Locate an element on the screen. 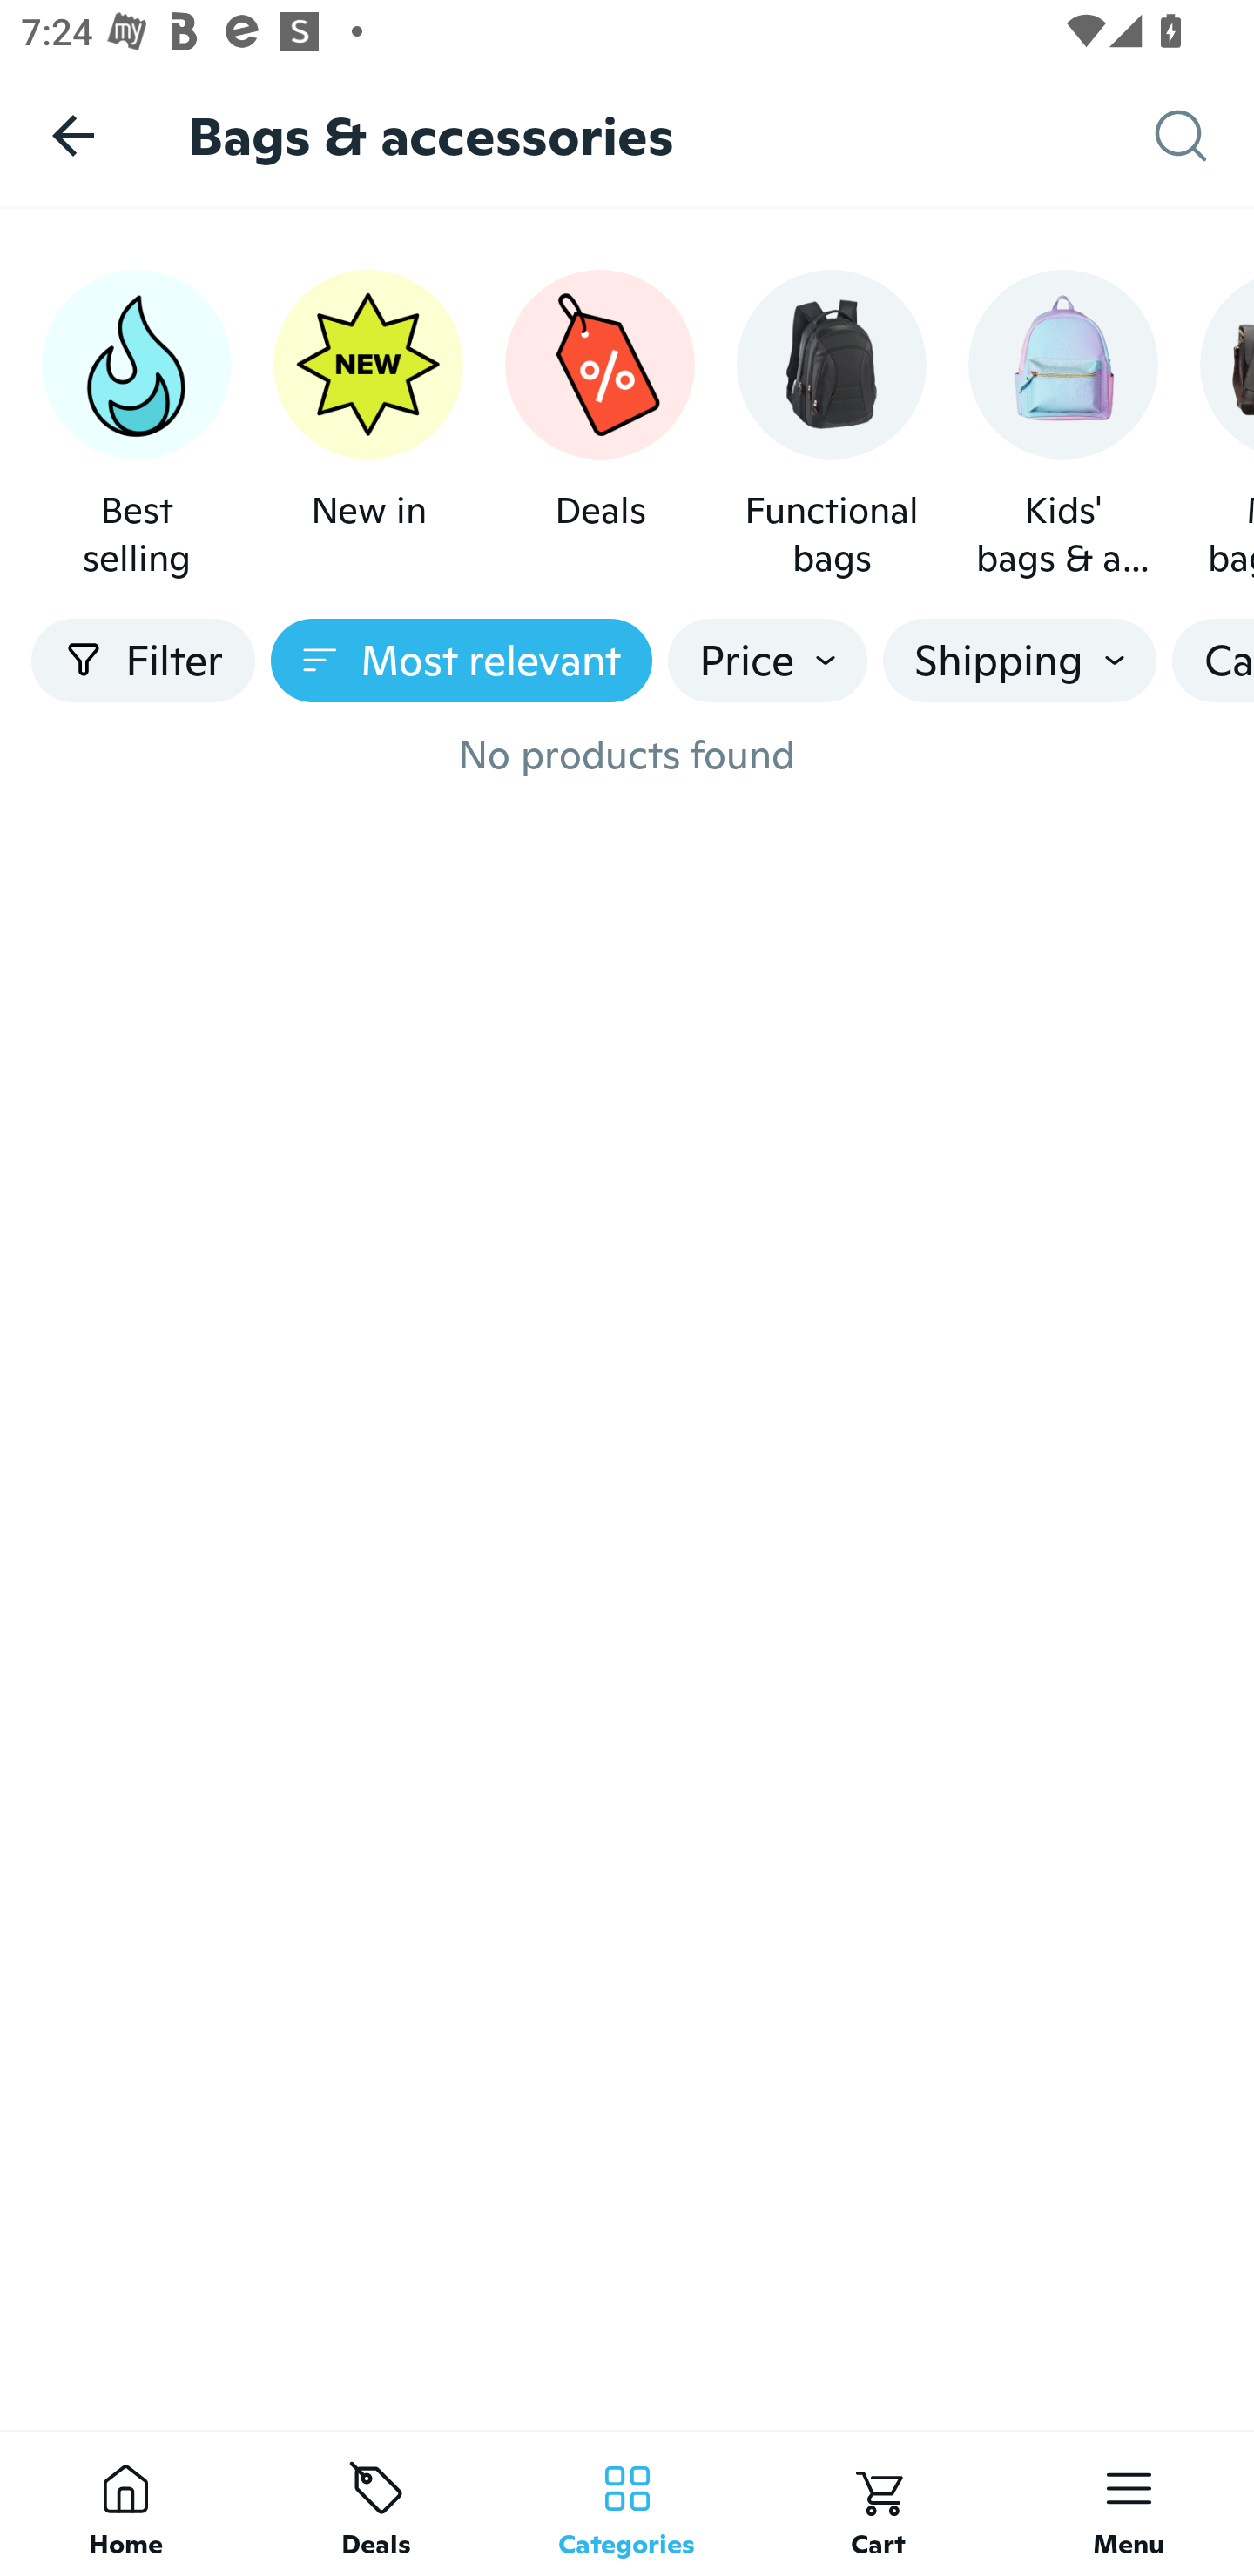 The image size is (1254, 2576). Shipping is located at coordinates (1019, 661).